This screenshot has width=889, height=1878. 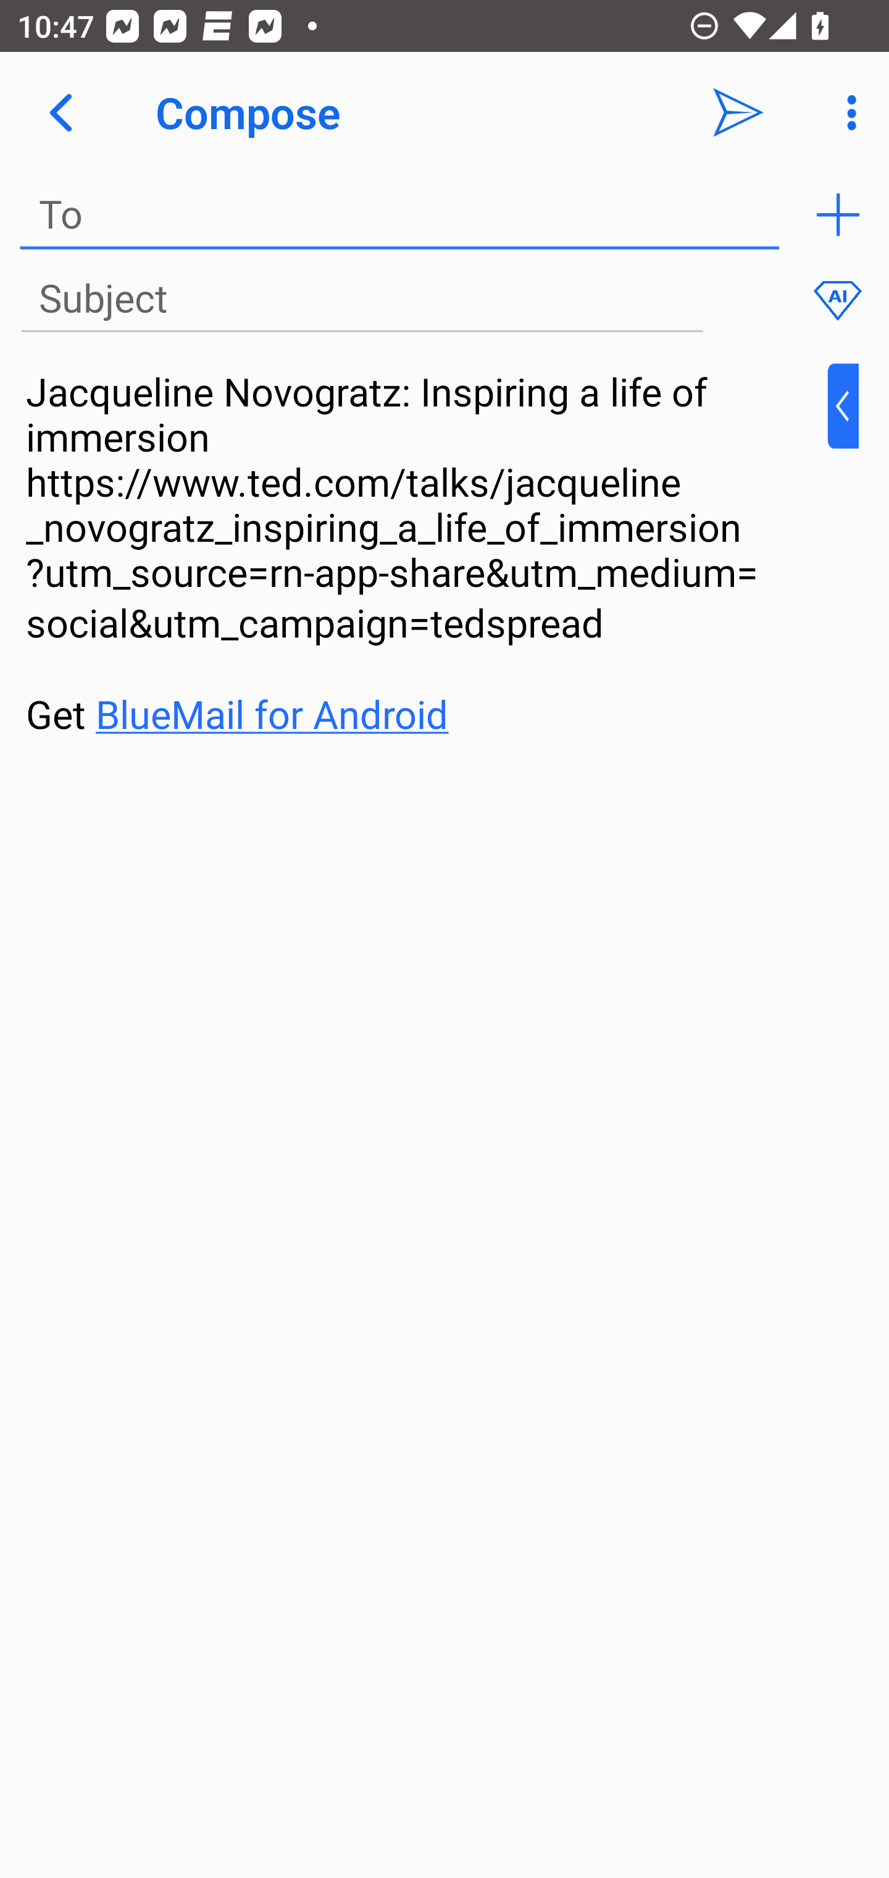 What do you see at coordinates (846, 112) in the screenshot?
I see `More Options` at bounding box center [846, 112].